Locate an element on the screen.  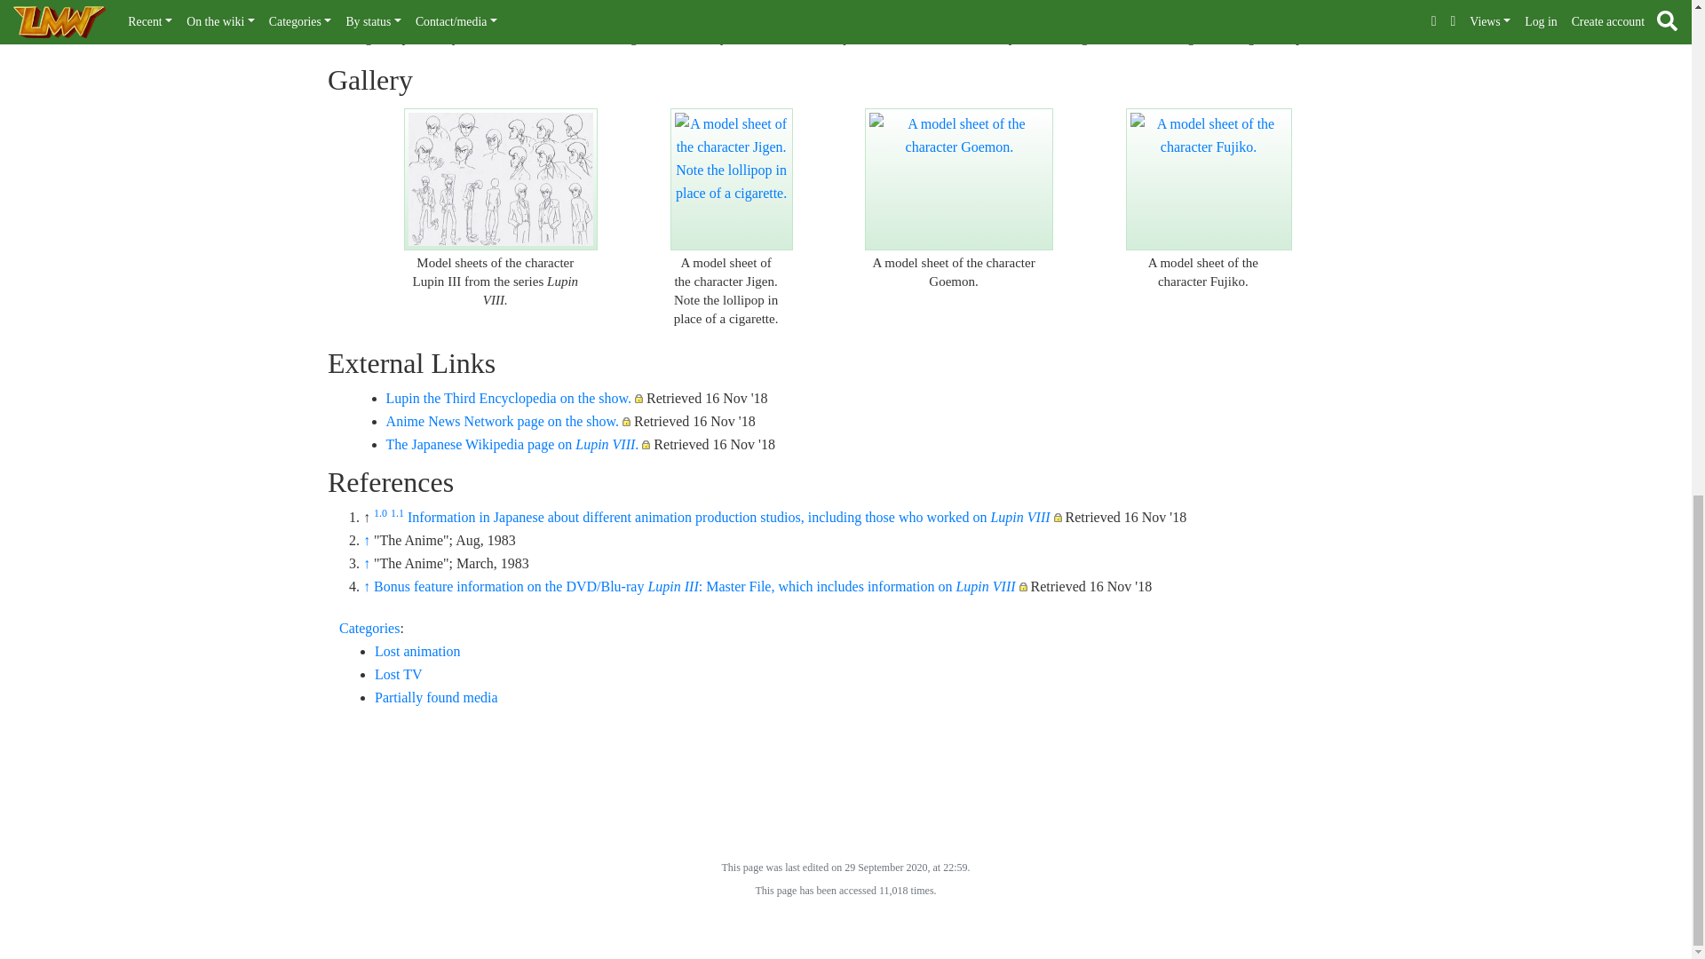
A model sheet of the character Goemon. is located at coordinates (959, 179).